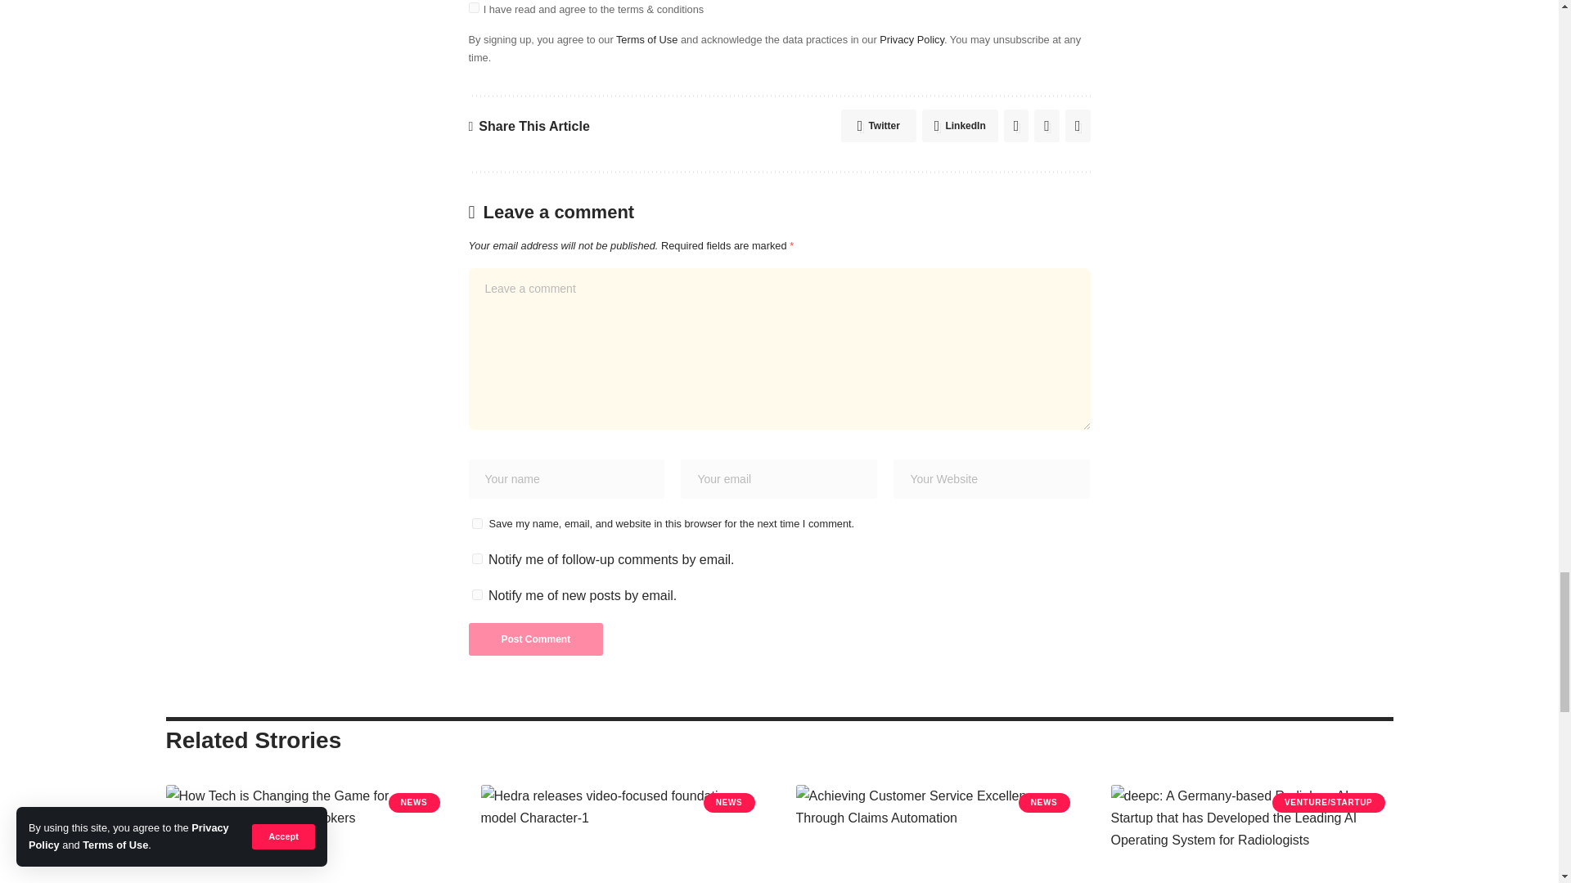  I want to click on Hedra releases video-focused foundation model Character-1, so click(622, 834).